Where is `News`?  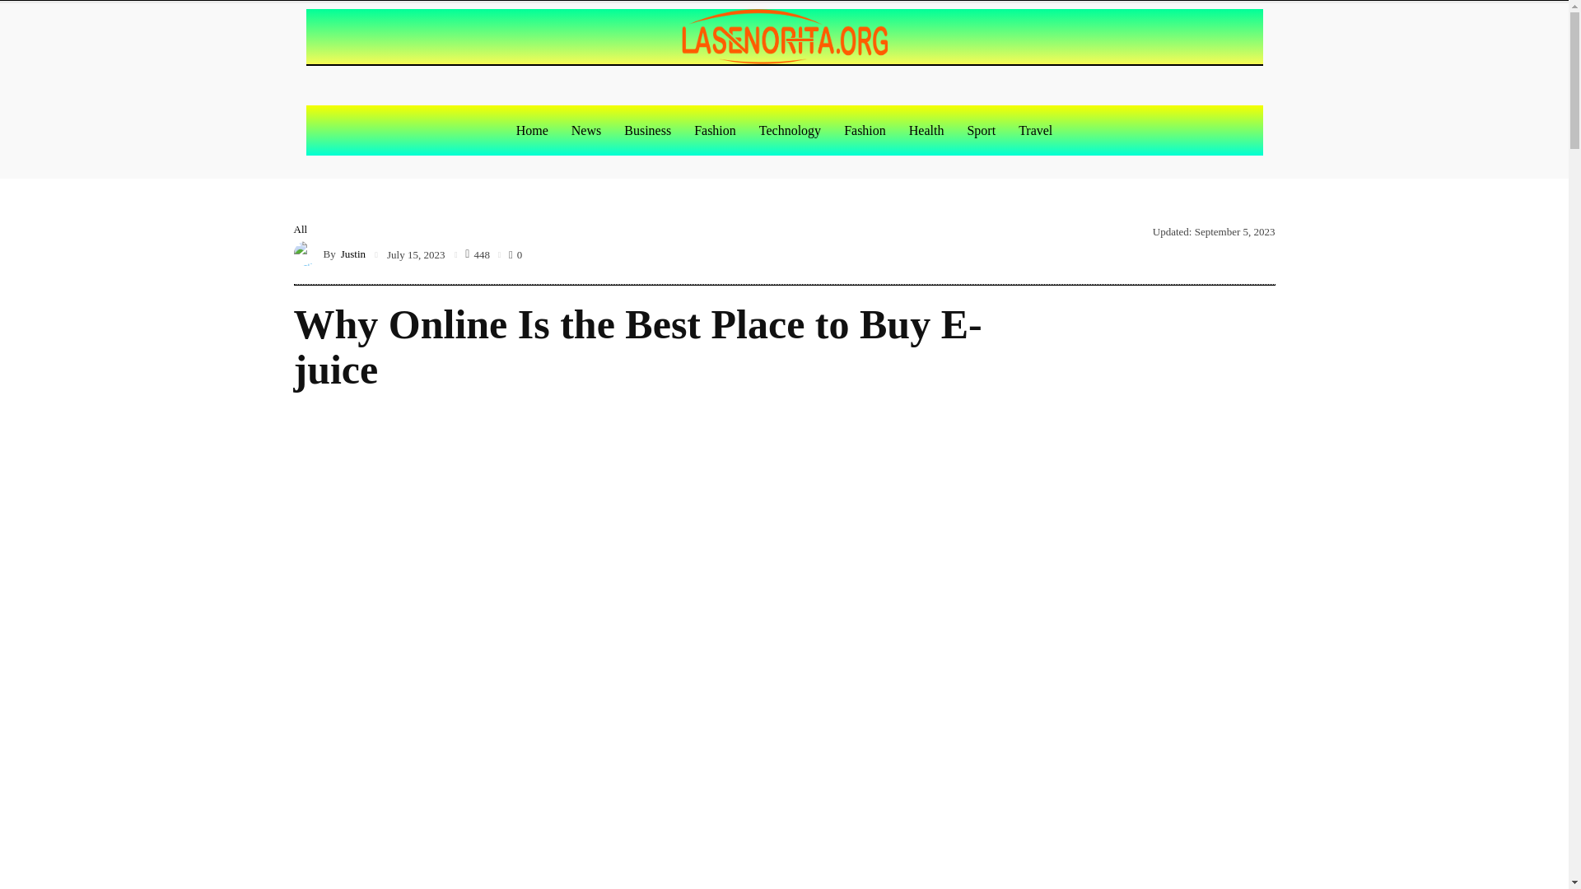
News is located at coordinates (586, 130).